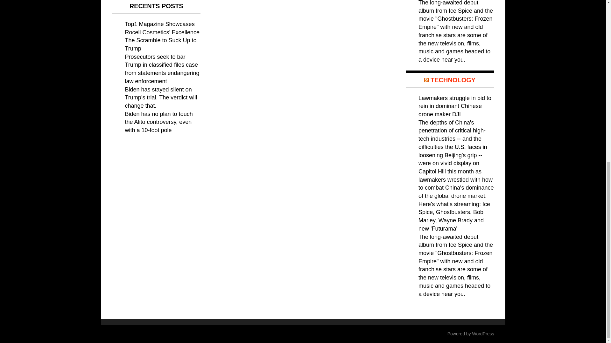 The image size is (611, 343). Describe the element at coordinates (483, 334) in the screenshot. I see `WordPress` at that location.